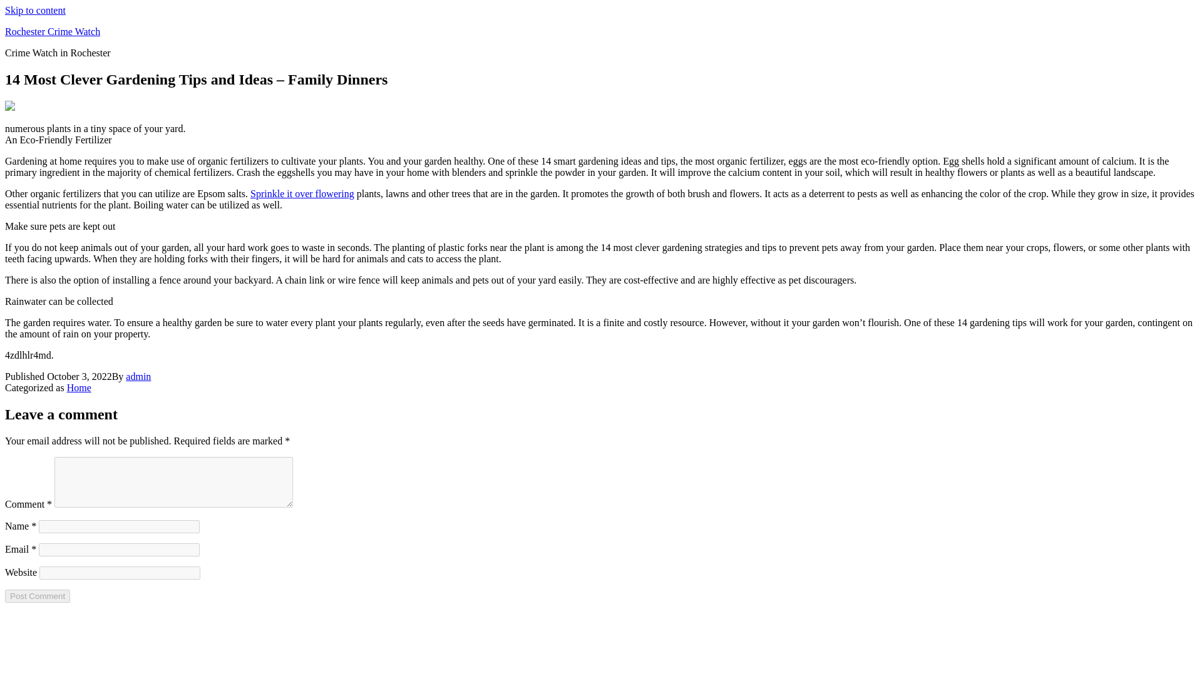 The width and height of the screenshot is (1202, 676). What do you see at coordinates (79, 387) in the screenshot?
I see `Home` at bounding box center [79, 387].